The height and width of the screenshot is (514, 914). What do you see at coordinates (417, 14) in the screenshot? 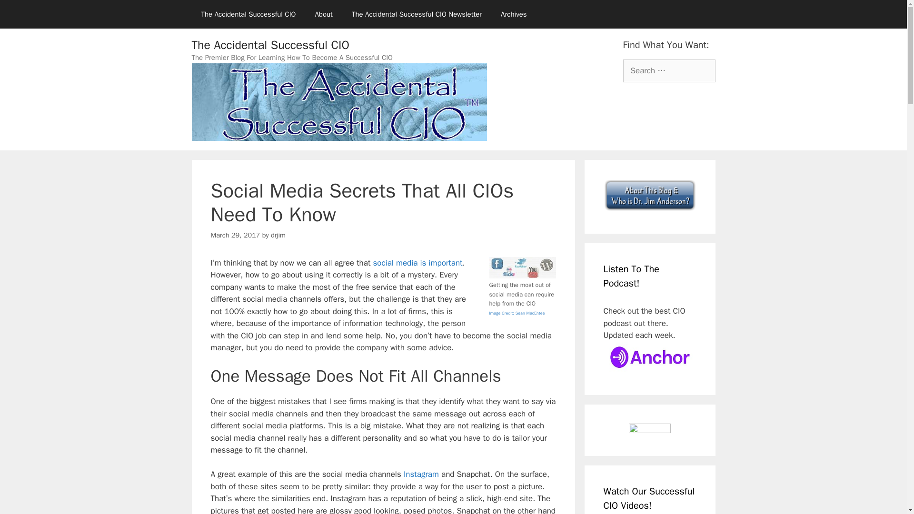
I see `The Accidental Successful CIO Newsletter` at bounding box center [417, 14].